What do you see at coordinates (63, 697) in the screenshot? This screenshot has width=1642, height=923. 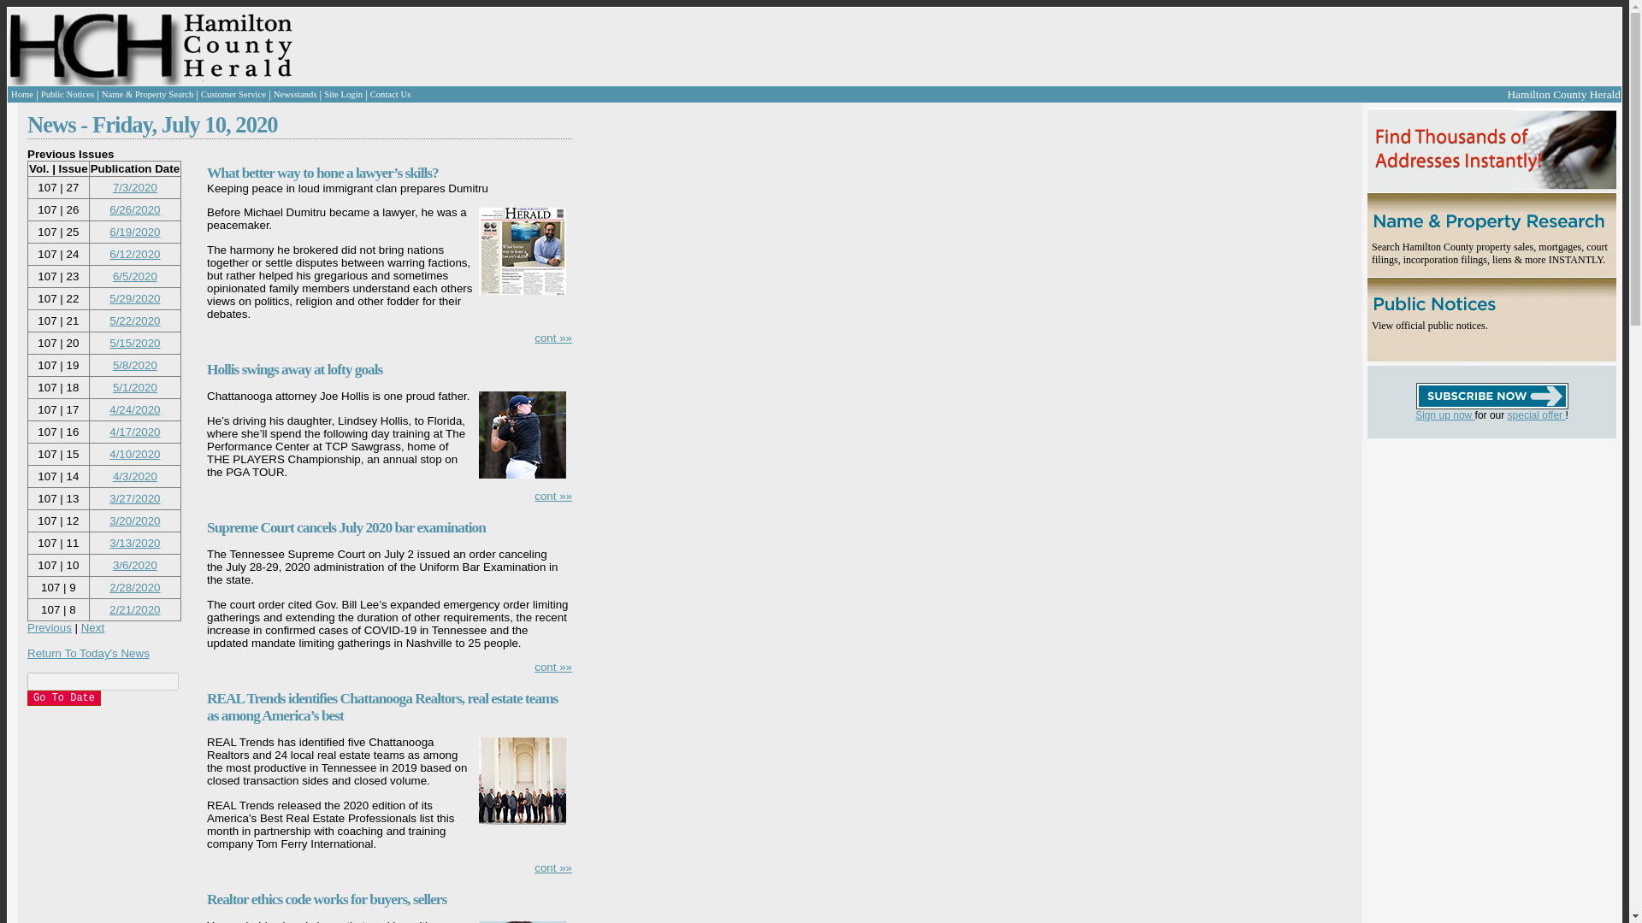 I see `Go To Date` at bounding box center [63, 697].